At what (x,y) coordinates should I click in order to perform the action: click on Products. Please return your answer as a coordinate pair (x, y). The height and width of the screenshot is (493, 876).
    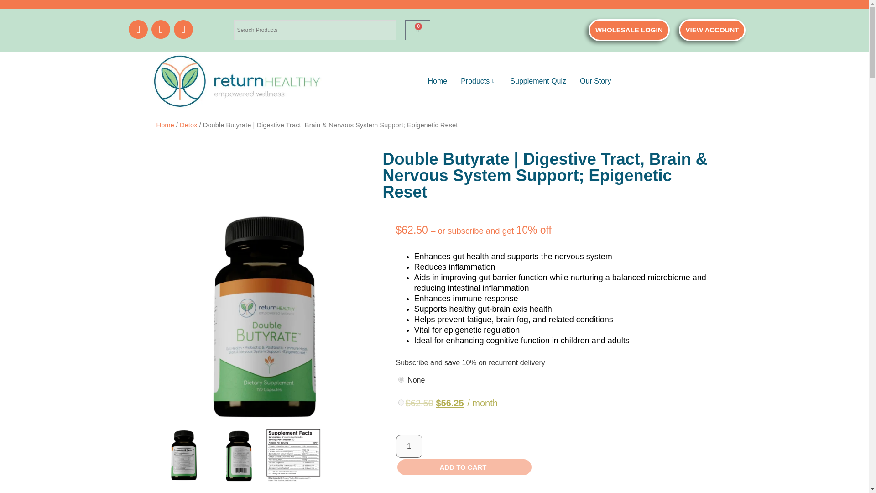
    Looking at the image, I should click on (478, 81).